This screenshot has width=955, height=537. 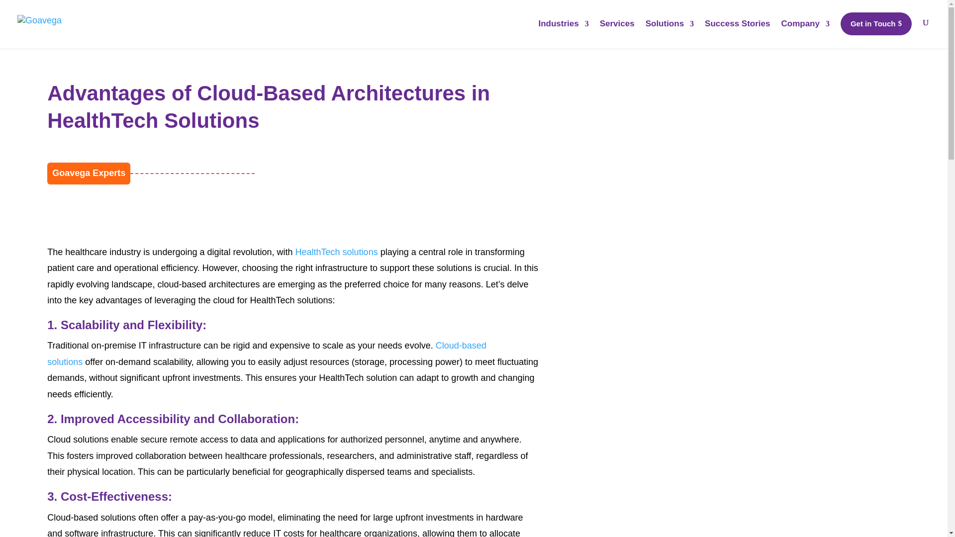 I want to click on Solutions, so click(x=669, y=33).